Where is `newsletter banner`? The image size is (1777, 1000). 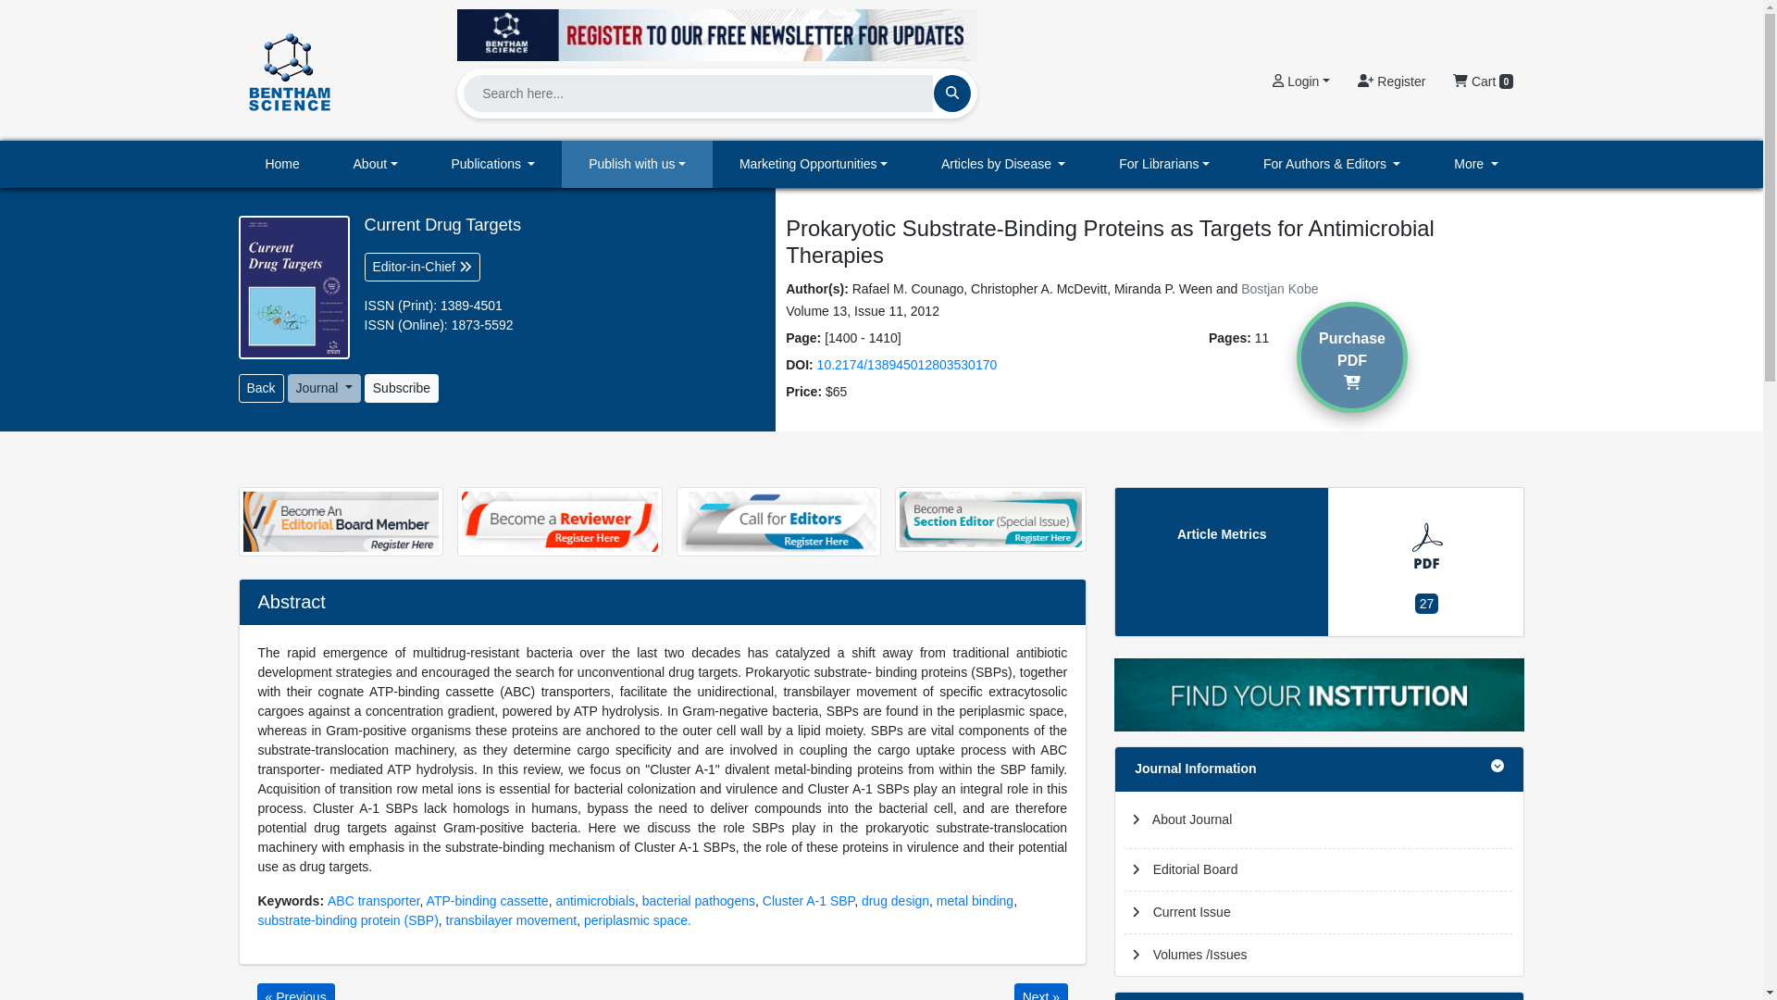 newsletter banner is located at coordinates (716, 34).